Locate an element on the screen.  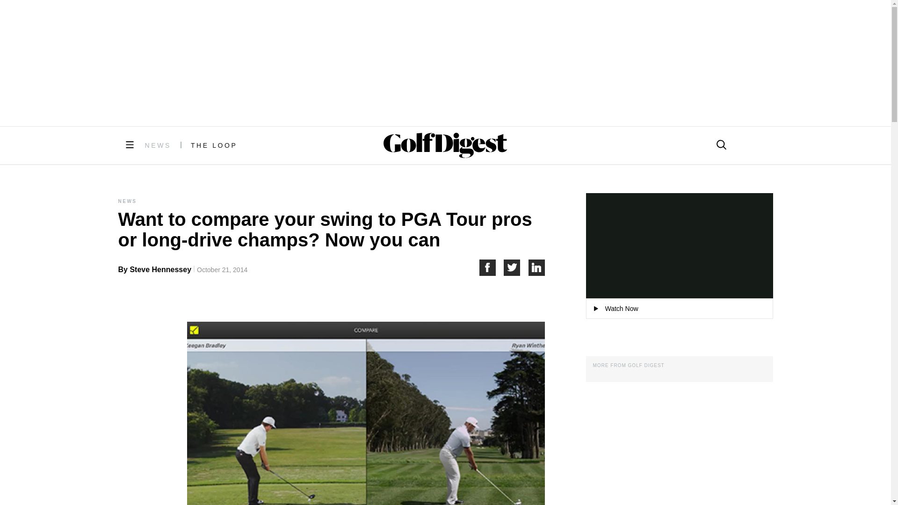
Share on Twitter is located at coordinates (516, 267).